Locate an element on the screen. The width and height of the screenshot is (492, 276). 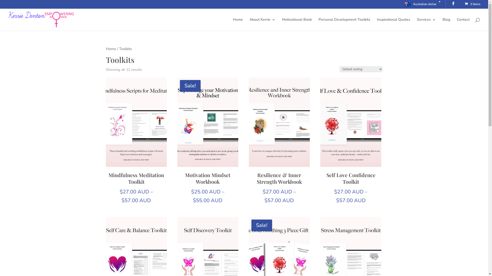
Contact is located at coordinates (463, 24).